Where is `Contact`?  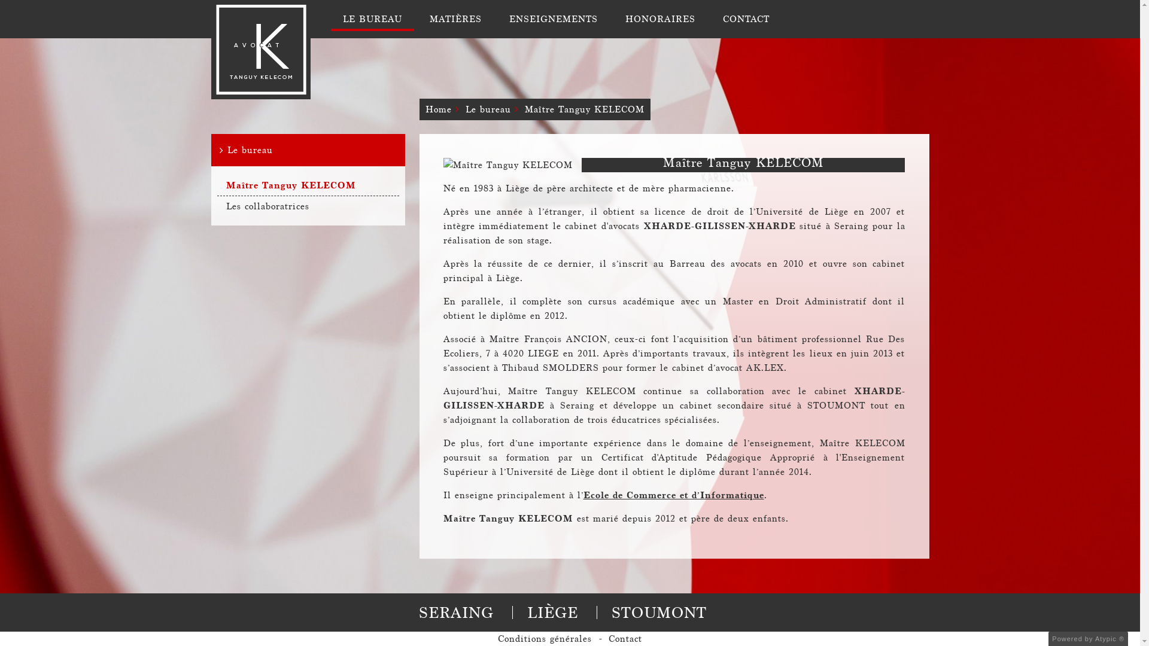
Contact is located at coordinates (625, 639).